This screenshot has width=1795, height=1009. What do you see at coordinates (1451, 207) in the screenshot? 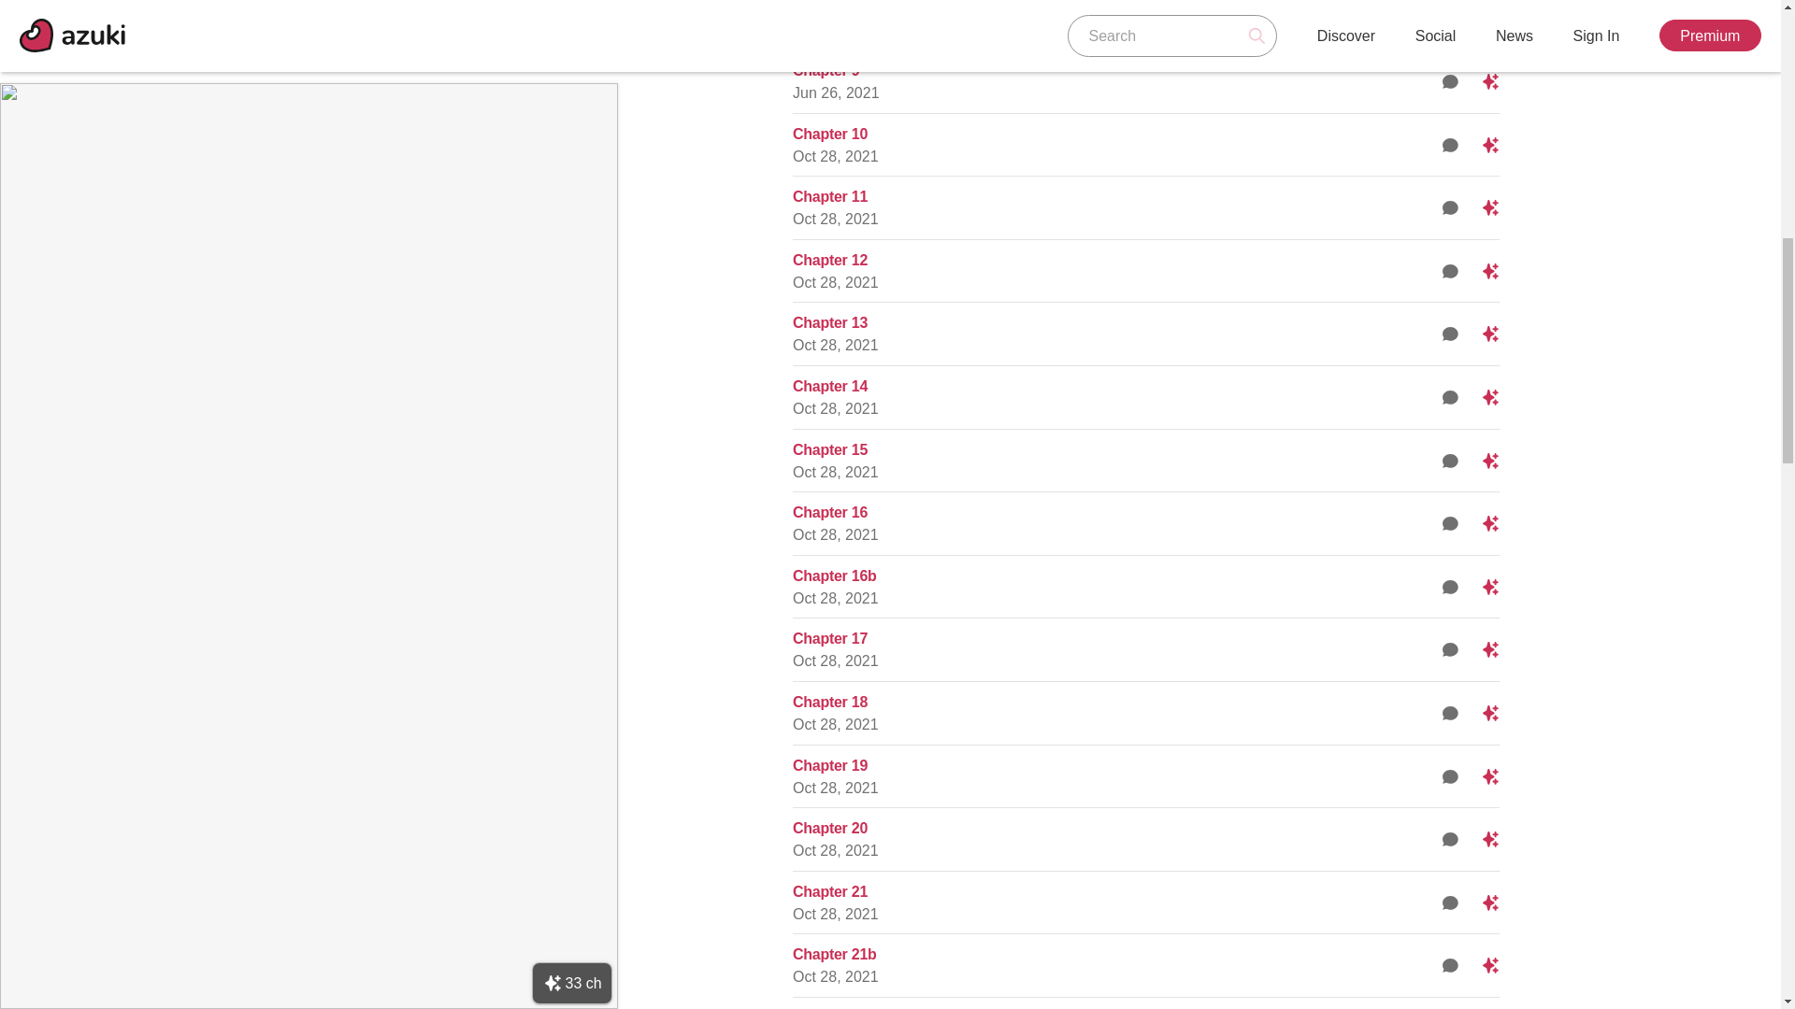
I see `Comments` at bounding box center [1451, 207].